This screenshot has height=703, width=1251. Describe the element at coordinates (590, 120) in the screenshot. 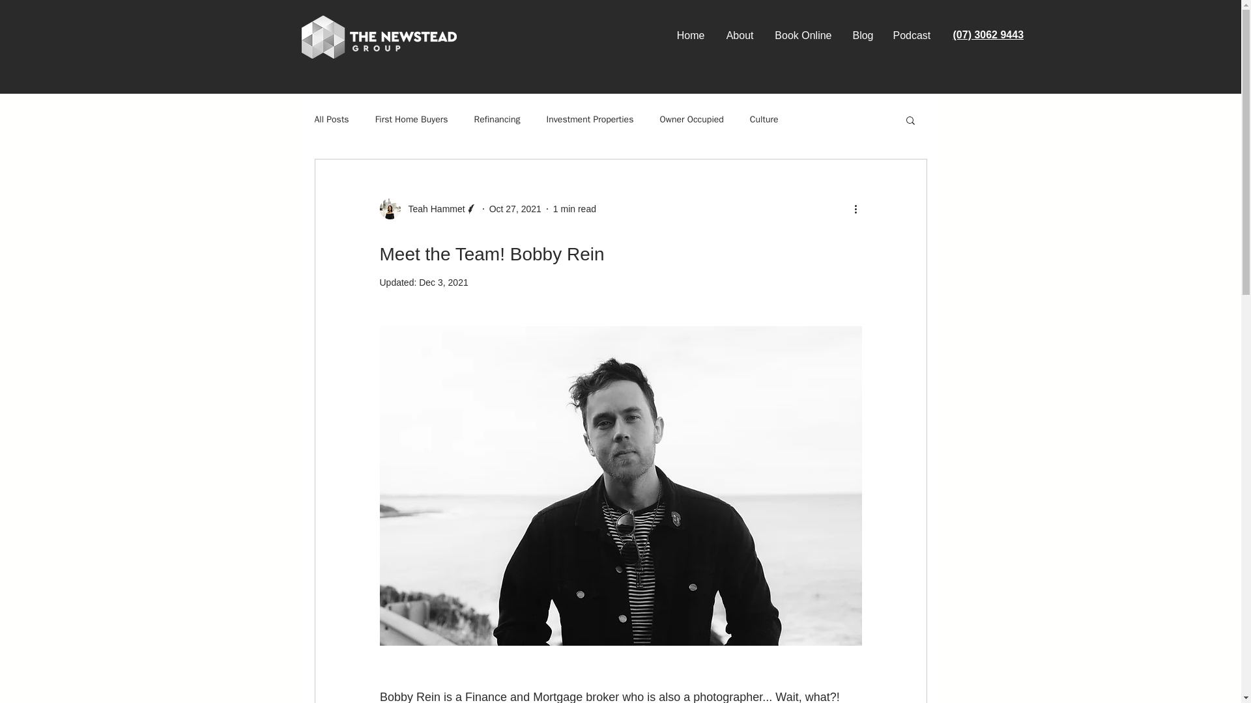

I see `Investment Properties` at that location.